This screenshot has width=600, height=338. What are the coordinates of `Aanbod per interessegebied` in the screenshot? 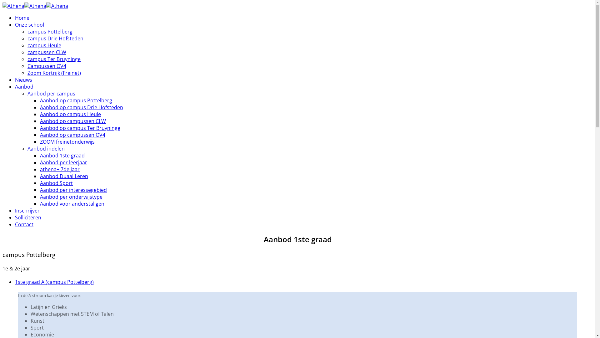 It's located at (73, 190).